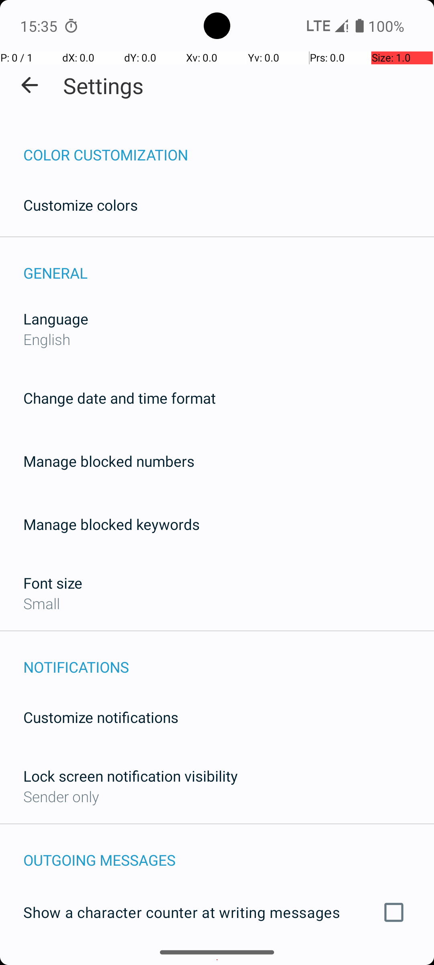 This screenshot has width=434, height=965. What do you see at coordinates (61, 796) in the screenshot?
I see `Sender only` at bounding box center [61, 796].